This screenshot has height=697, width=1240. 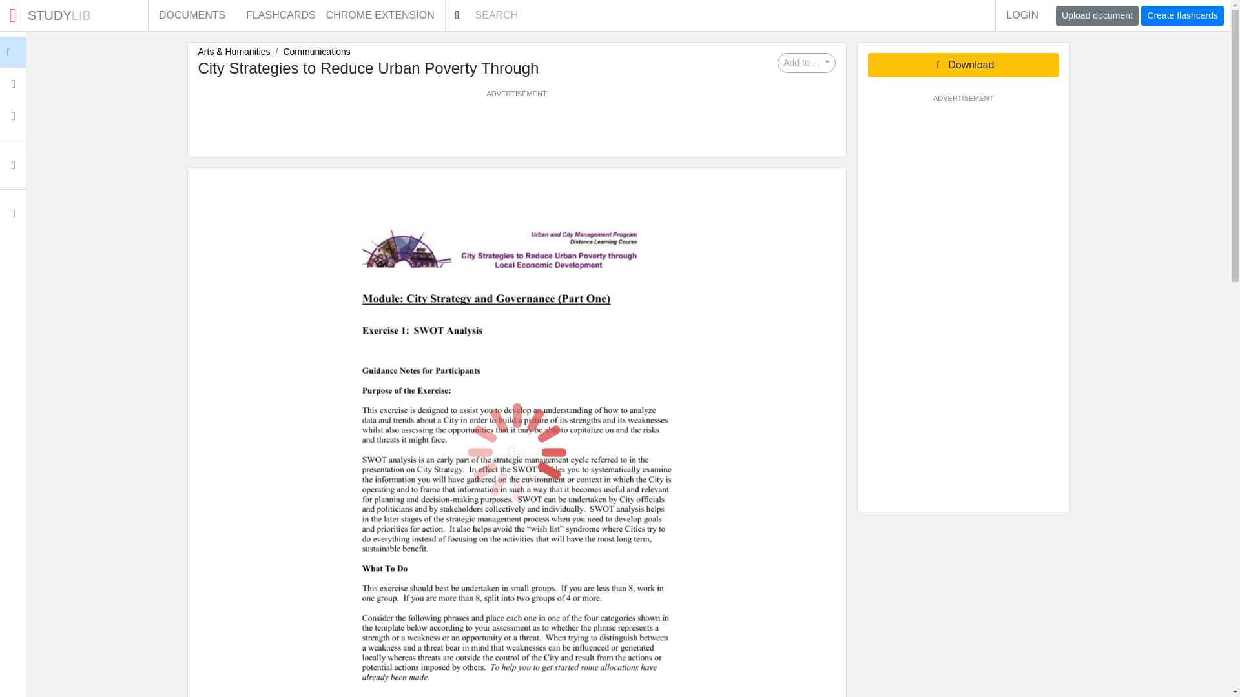 What do you see at coordinates (1022, 15) in the screenshot?
I see `Add to ...` at bounding box center [1022, 15].